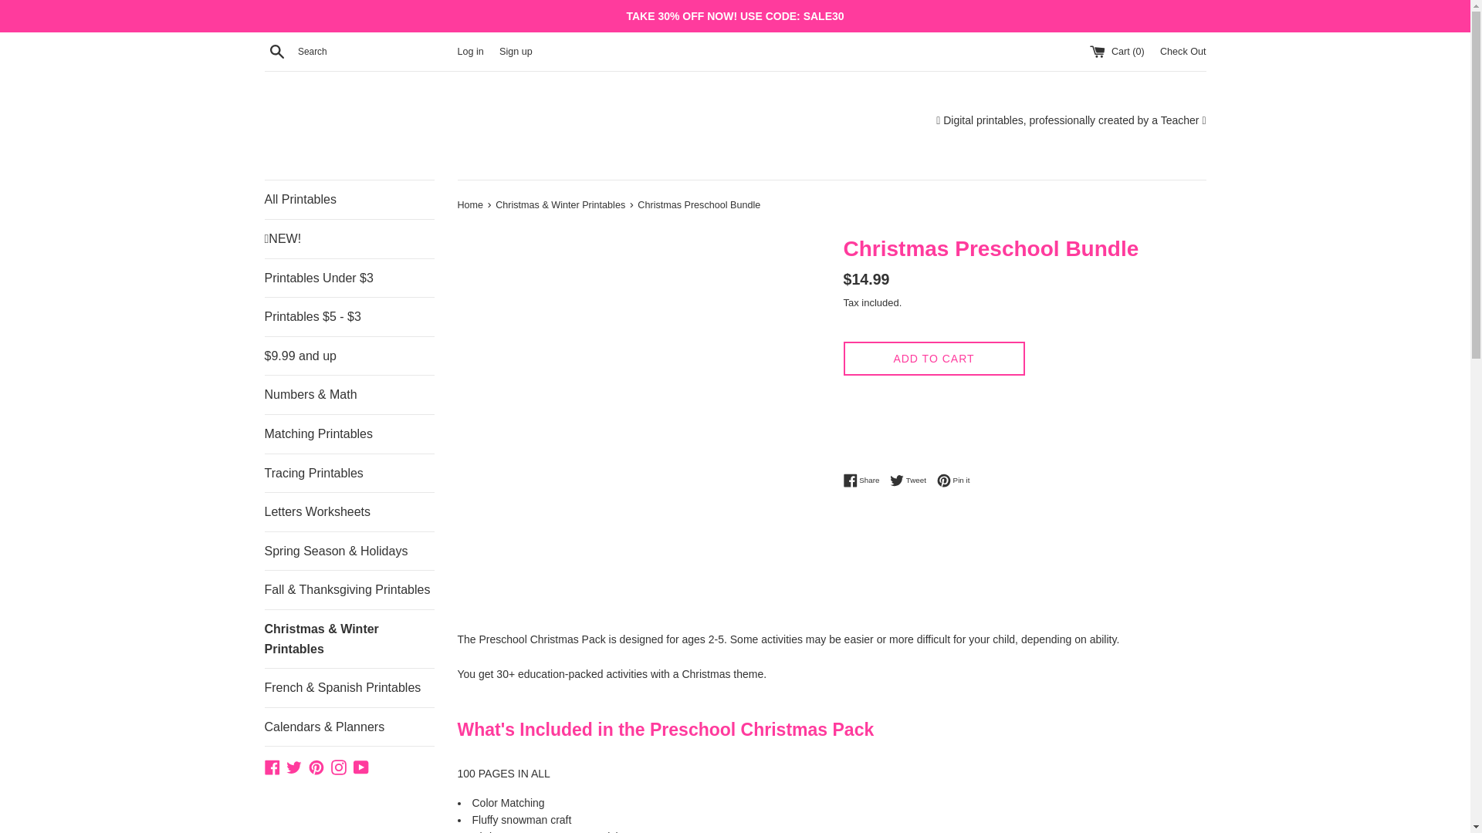  I want to click on Check Out, so click(361, 765).